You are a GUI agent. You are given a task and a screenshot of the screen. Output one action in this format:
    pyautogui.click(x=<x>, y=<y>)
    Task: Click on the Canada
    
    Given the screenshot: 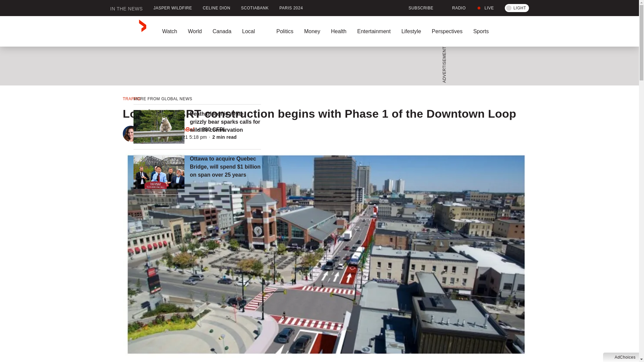 What is the action you would take?
    pyautogui.click(x=222, y=31)
    